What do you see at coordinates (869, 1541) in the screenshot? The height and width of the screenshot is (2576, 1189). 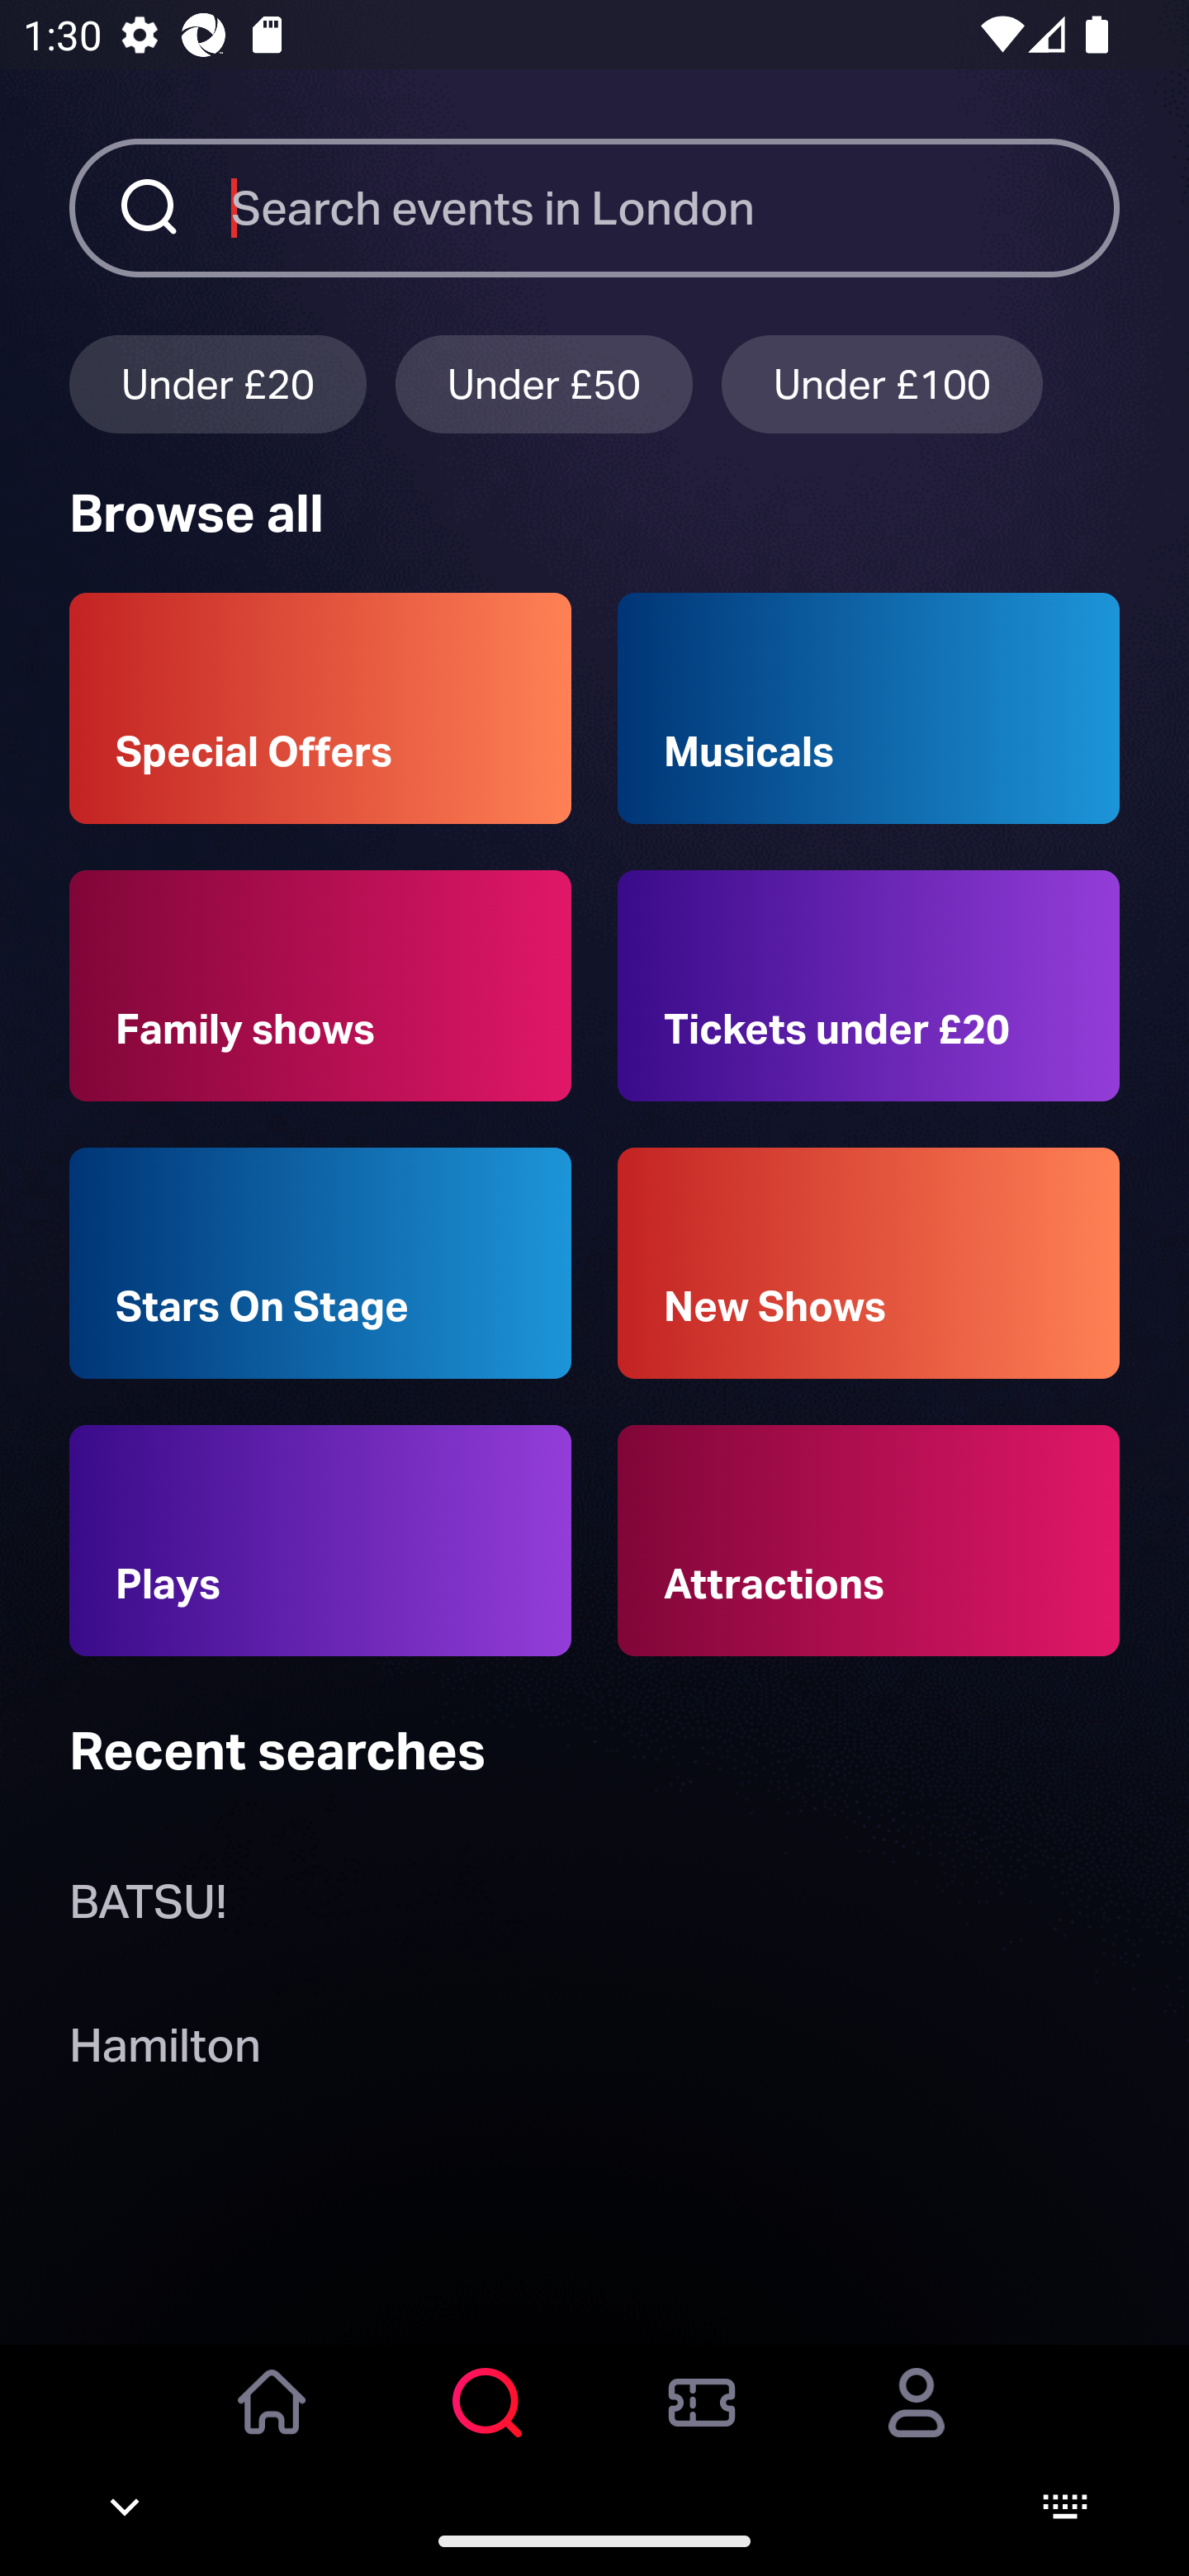 I see `Attractions ` at bounding box center [869, 1541].